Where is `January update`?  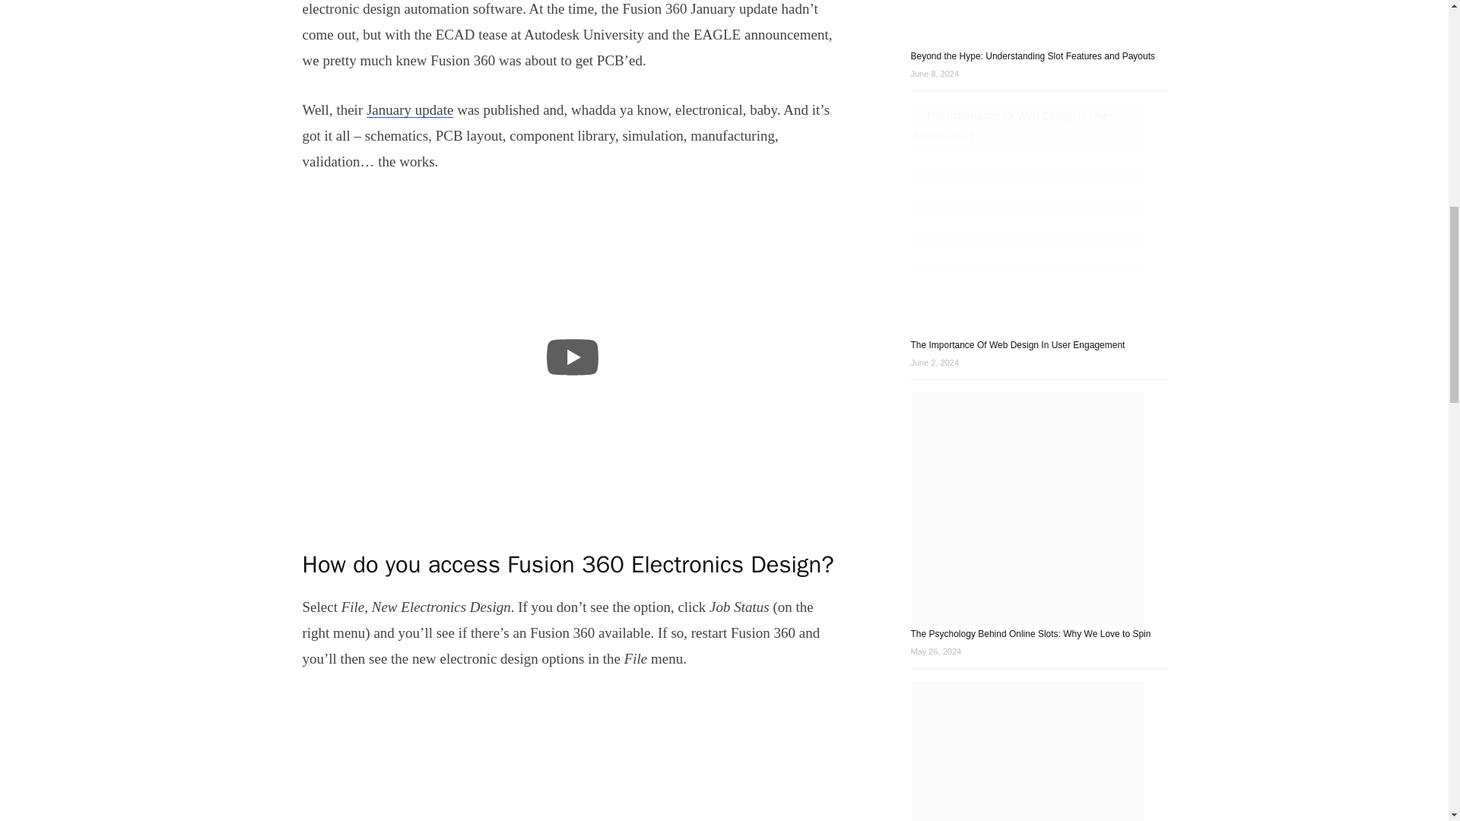
January update is located at coordinates (409, 109).